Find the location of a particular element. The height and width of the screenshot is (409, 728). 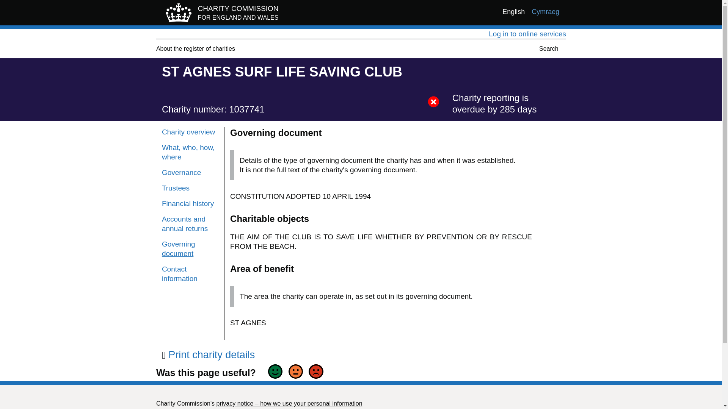

Financial history is located at coordinates (208, 354).